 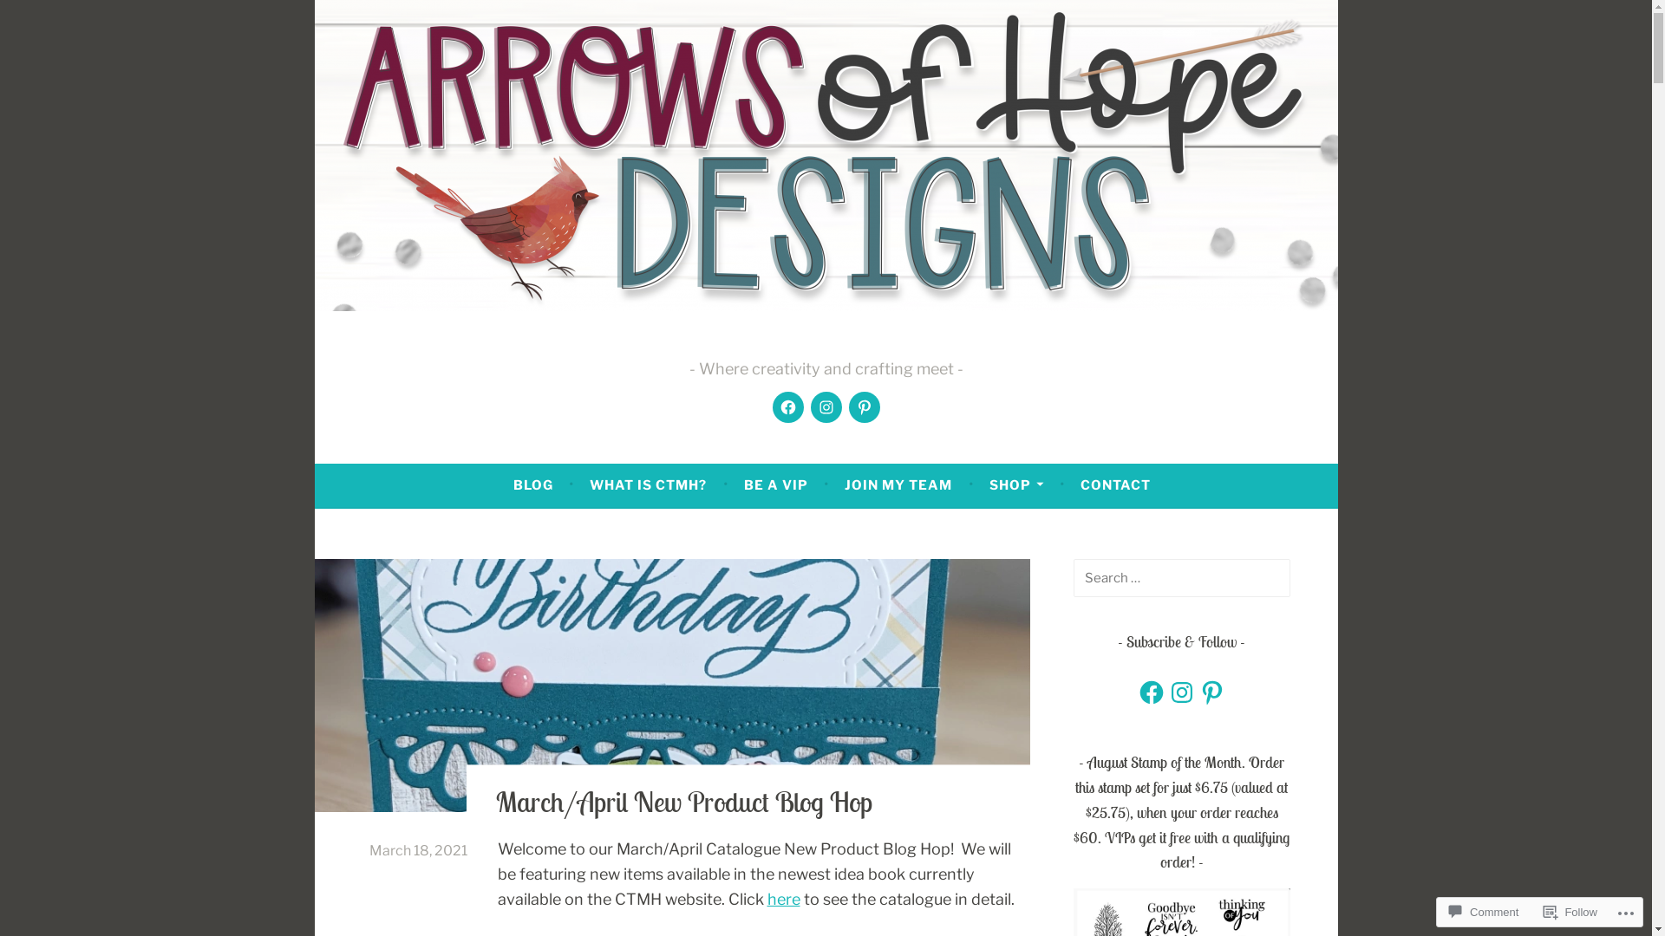 I want to click on CONTACT, so click(x=1115, y=485).